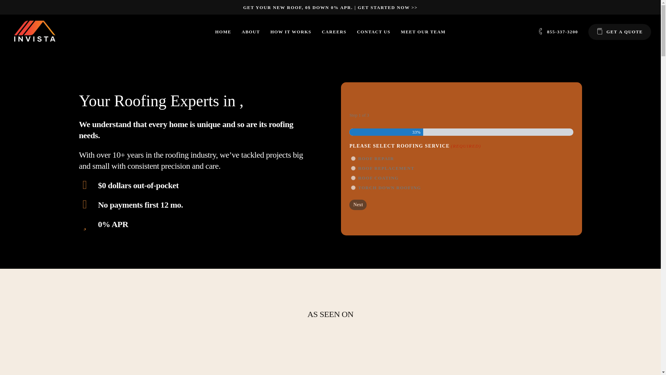 The width and height of the screenshot is (666, 375). What do you see at coordinates (423, 32) in the screenshot?
I see `MEET OUR TEAM` at bounding box center [423, 32].